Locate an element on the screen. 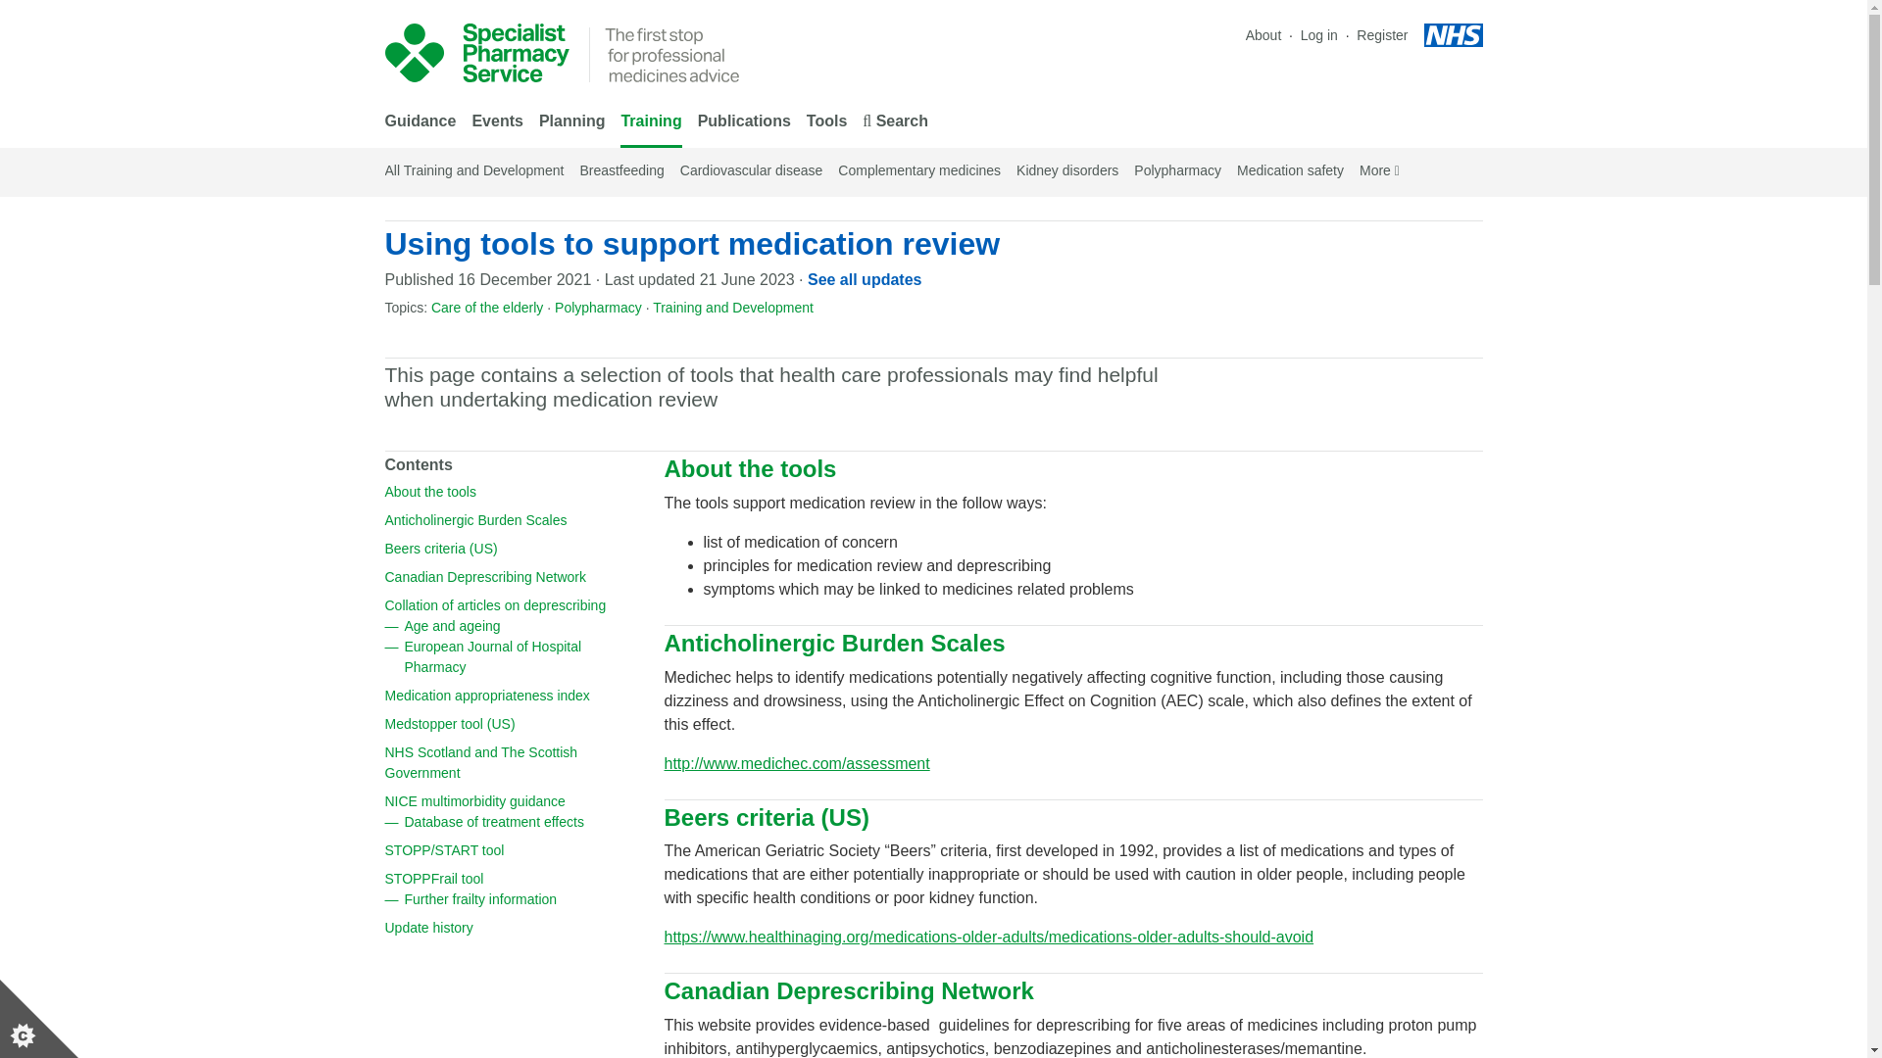 The height and width of the screenshot is (1058, 1882). About is located at coordinates (1263, 35).